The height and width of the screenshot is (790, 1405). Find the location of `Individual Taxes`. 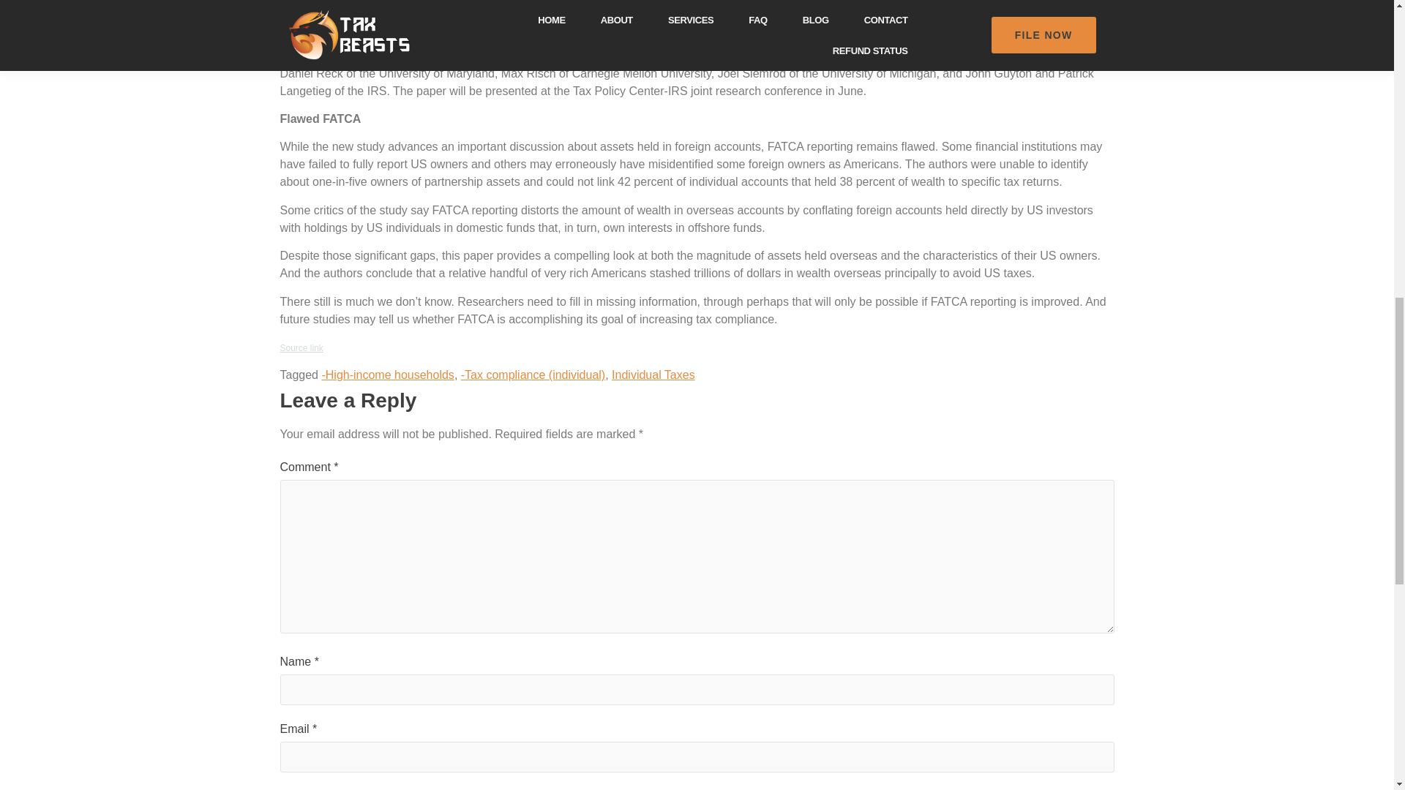

Individual Taxes is located at coordinates (653, 375).